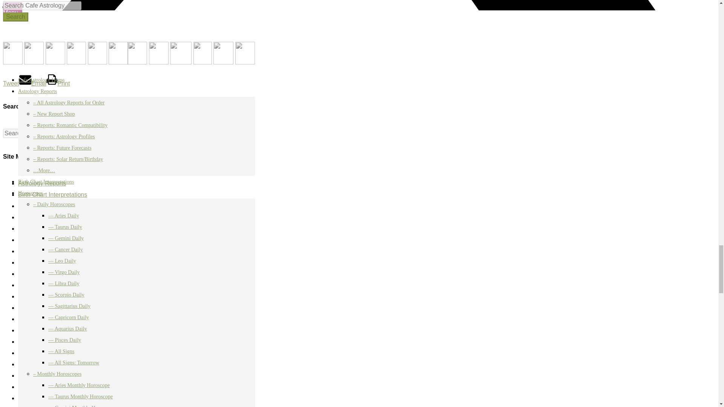 The height and width of the screenshot is (407, 724). Describe the element at coordinates (32, 83) in the screenshot. I see `Email` at that location.